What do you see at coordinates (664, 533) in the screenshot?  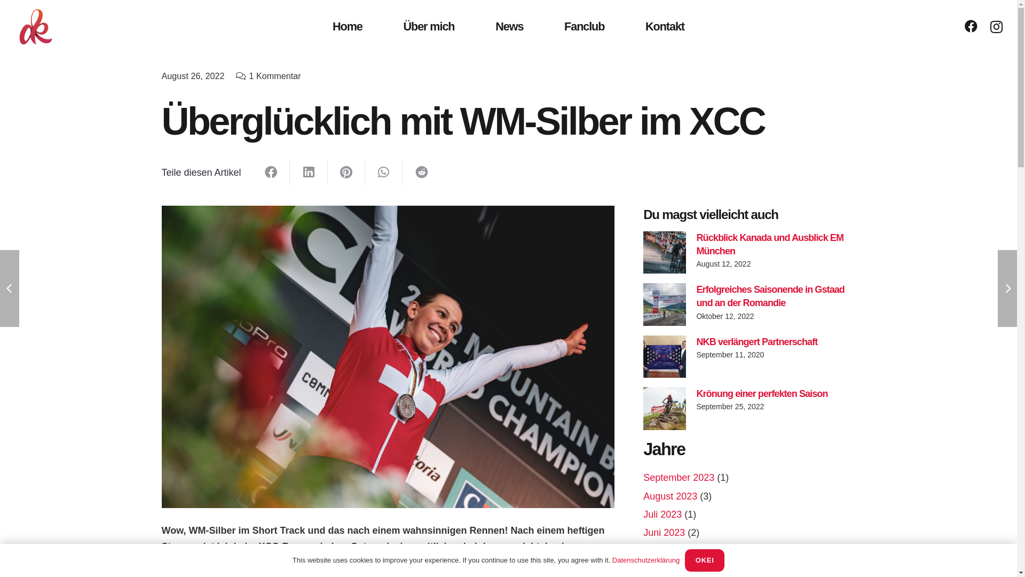 I see `Juni 2023` at bounding box center [664, 533].